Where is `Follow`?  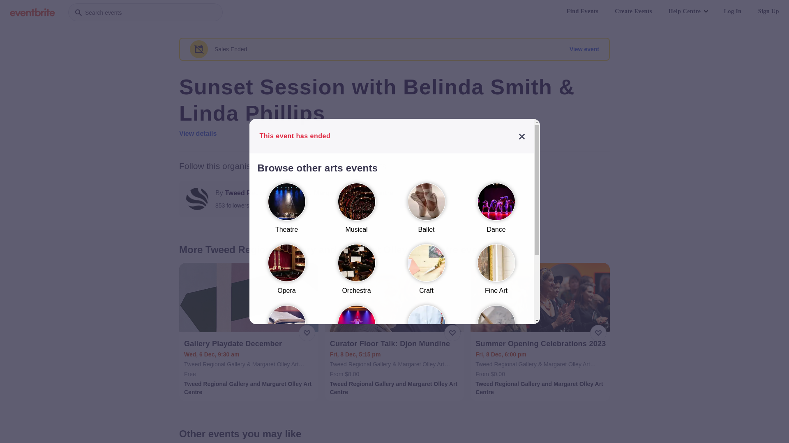
Follow is located at coordinates (422, 199).